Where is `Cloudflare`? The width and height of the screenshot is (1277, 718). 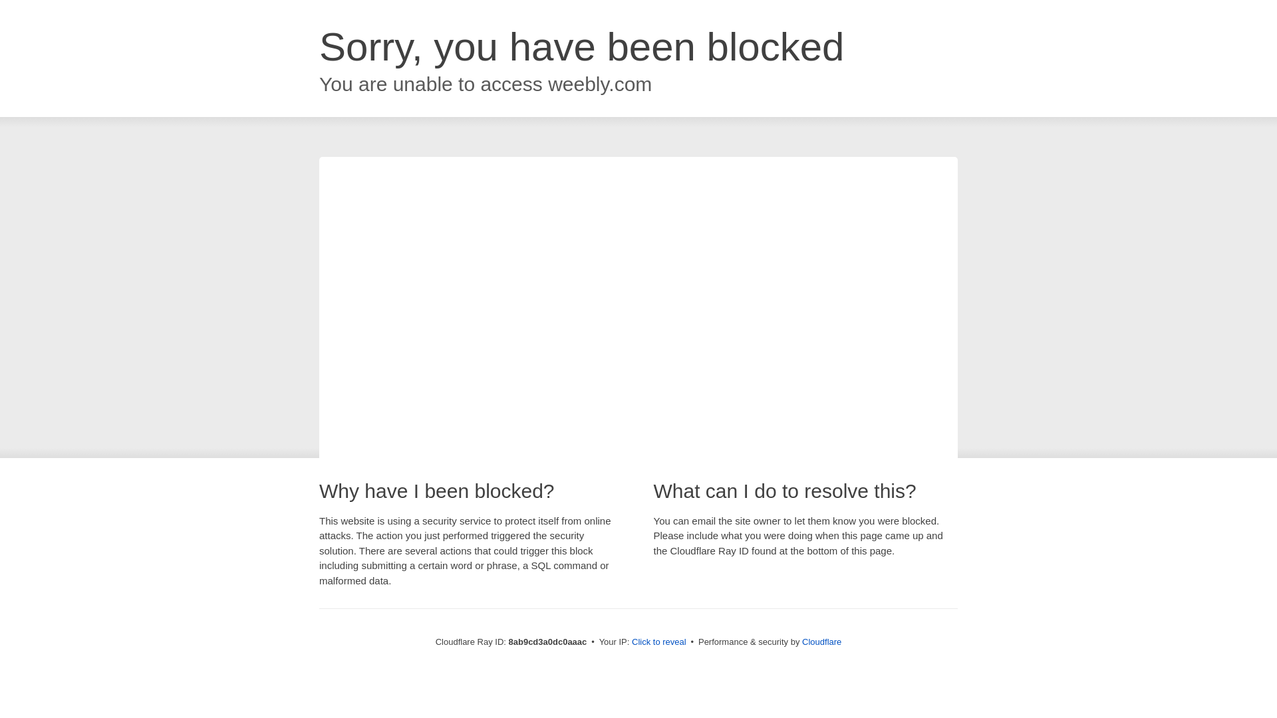
Cloudflare is located at coordinates (821, 642).